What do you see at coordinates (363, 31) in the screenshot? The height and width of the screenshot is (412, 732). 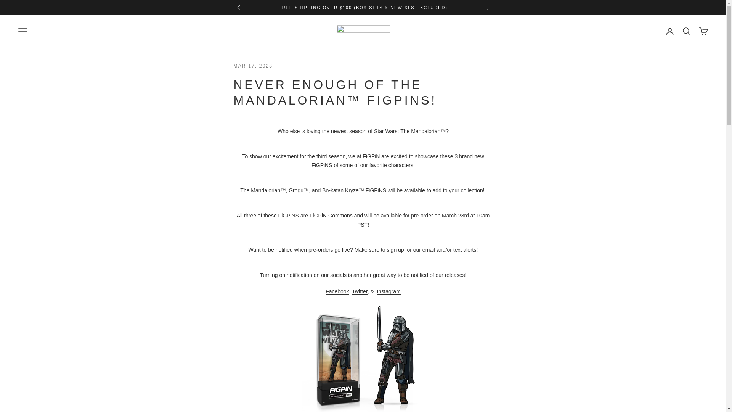 I see `FiGPiN` at bounding box center [363, 31].